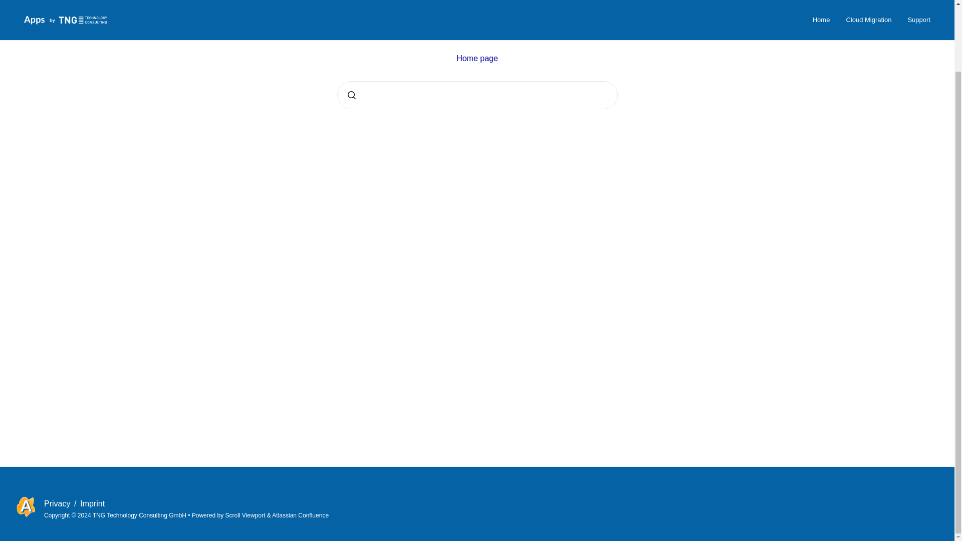  I want to click on Privacy, so click(58, 503).